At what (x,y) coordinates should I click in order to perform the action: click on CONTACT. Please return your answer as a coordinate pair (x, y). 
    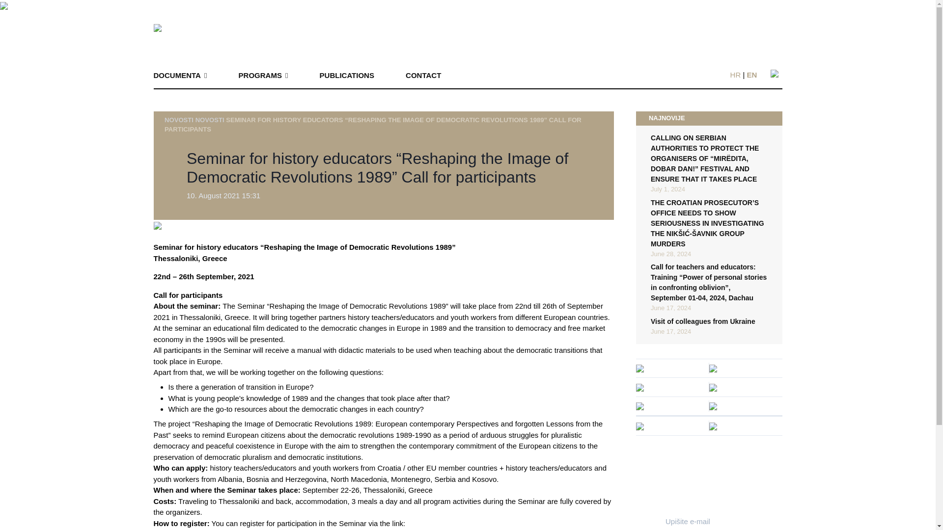
    Looking at the image, I should click on (423, 76).